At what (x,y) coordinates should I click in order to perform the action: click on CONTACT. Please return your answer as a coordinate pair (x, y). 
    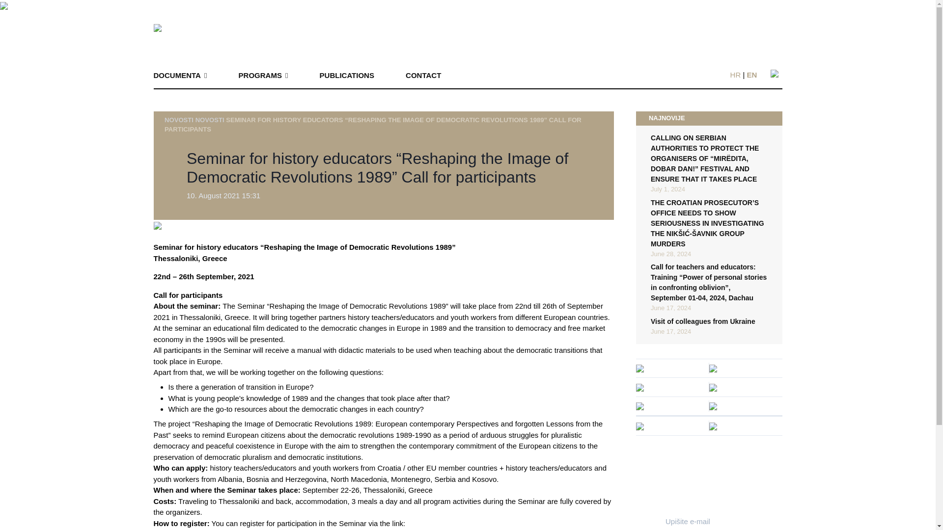
    Looking at the image, I should click on (423, 76).